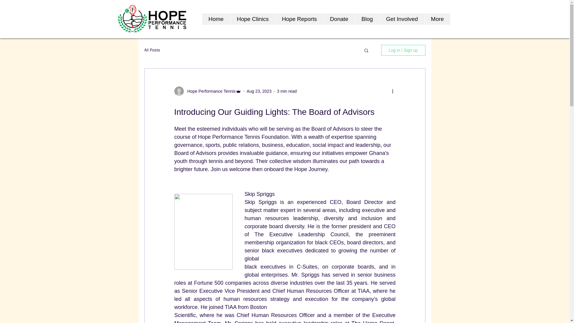 Image resolution: width=574 pixels, height=323 pixels. I want to click on All Posts, so click(152, 50).